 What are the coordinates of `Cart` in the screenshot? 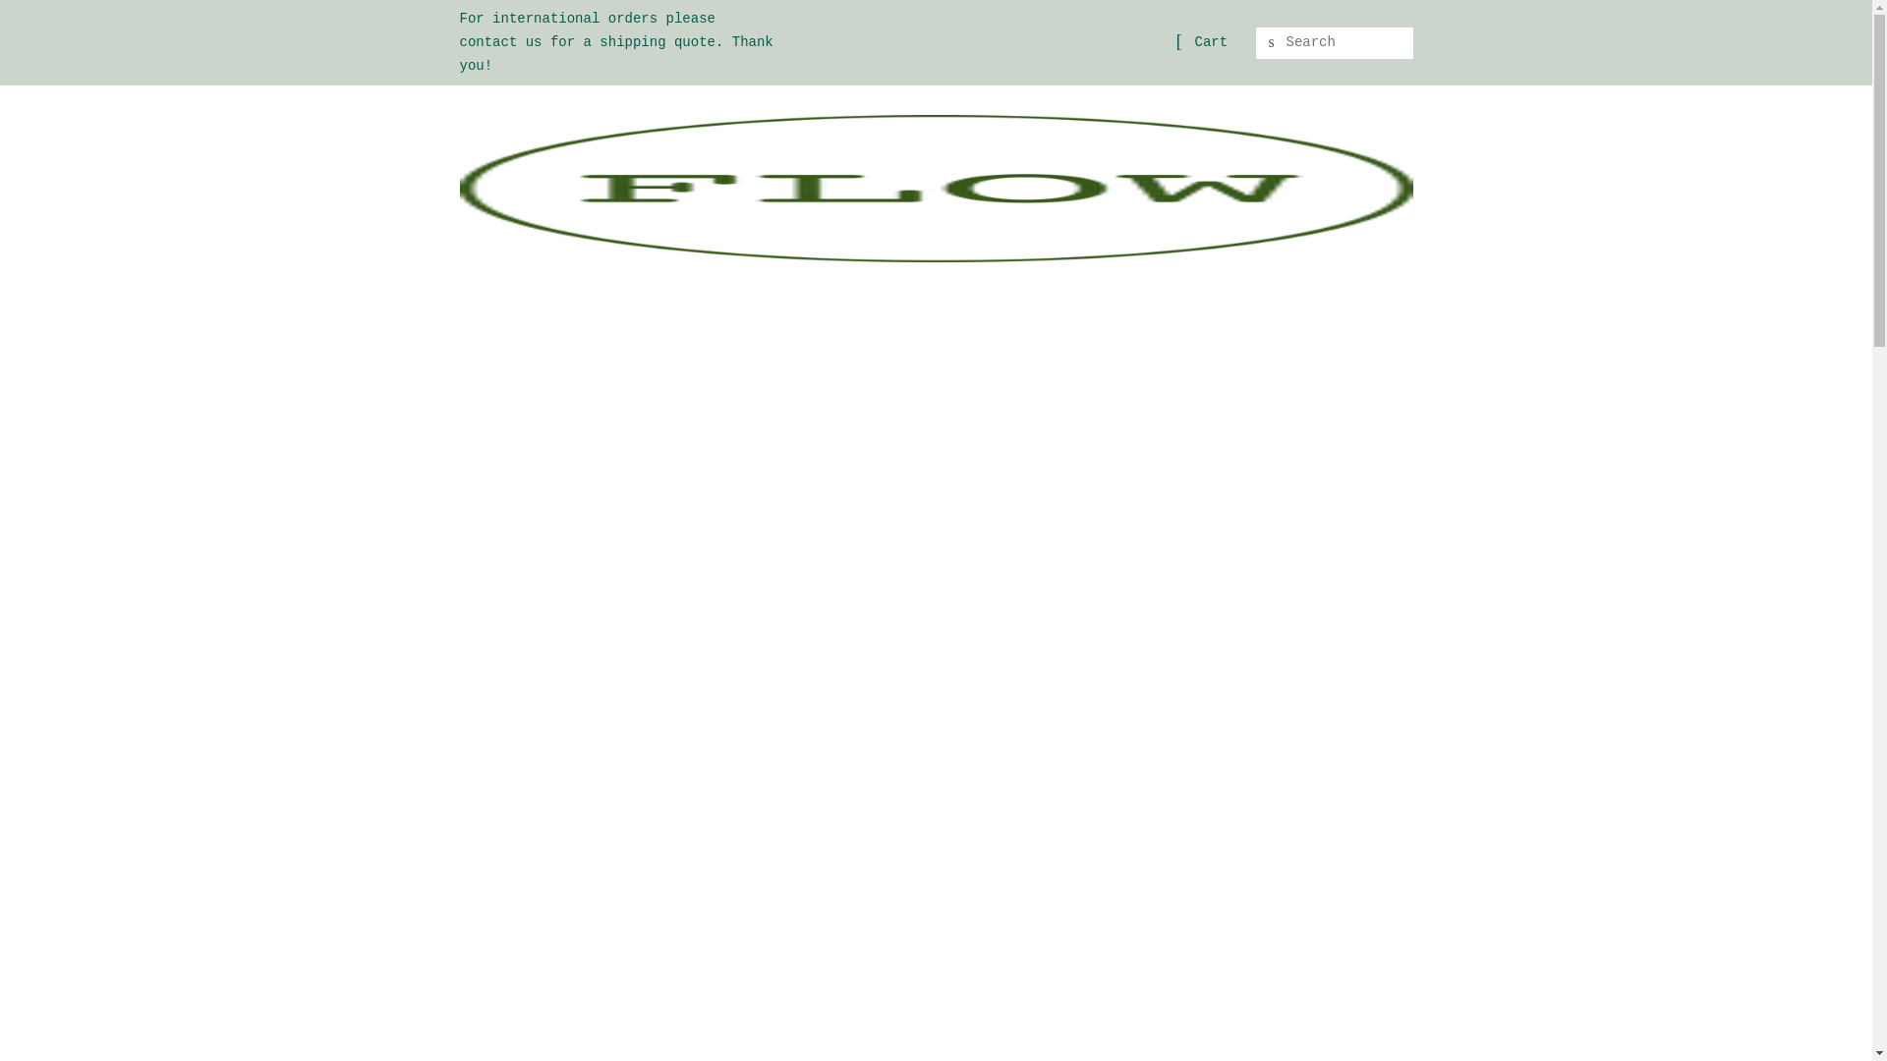 It's located at (1211, 43).